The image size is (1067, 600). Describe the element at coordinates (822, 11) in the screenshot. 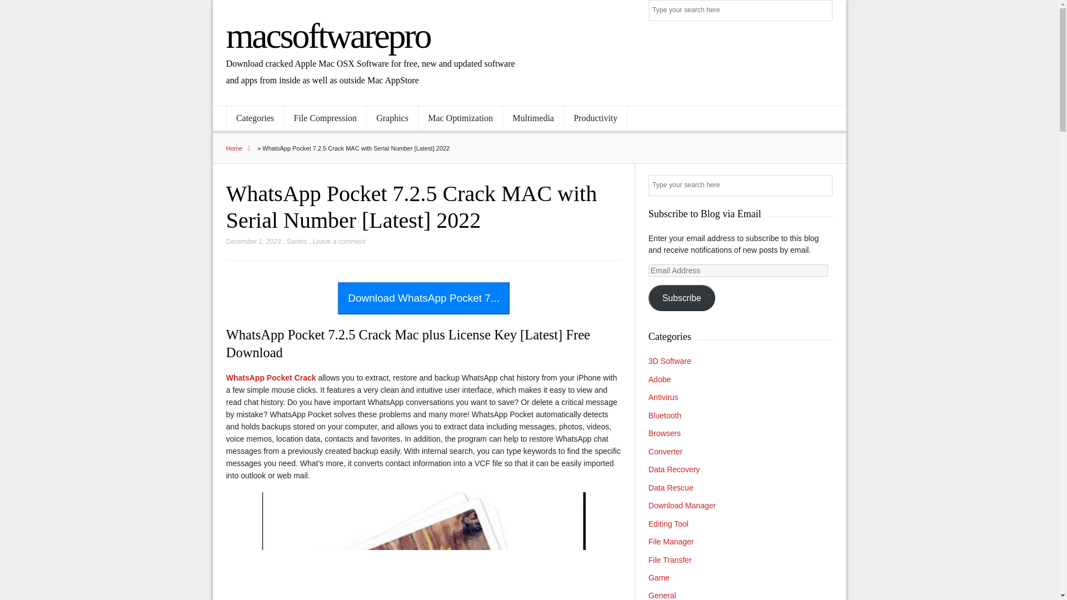

I see `Search` at that location.